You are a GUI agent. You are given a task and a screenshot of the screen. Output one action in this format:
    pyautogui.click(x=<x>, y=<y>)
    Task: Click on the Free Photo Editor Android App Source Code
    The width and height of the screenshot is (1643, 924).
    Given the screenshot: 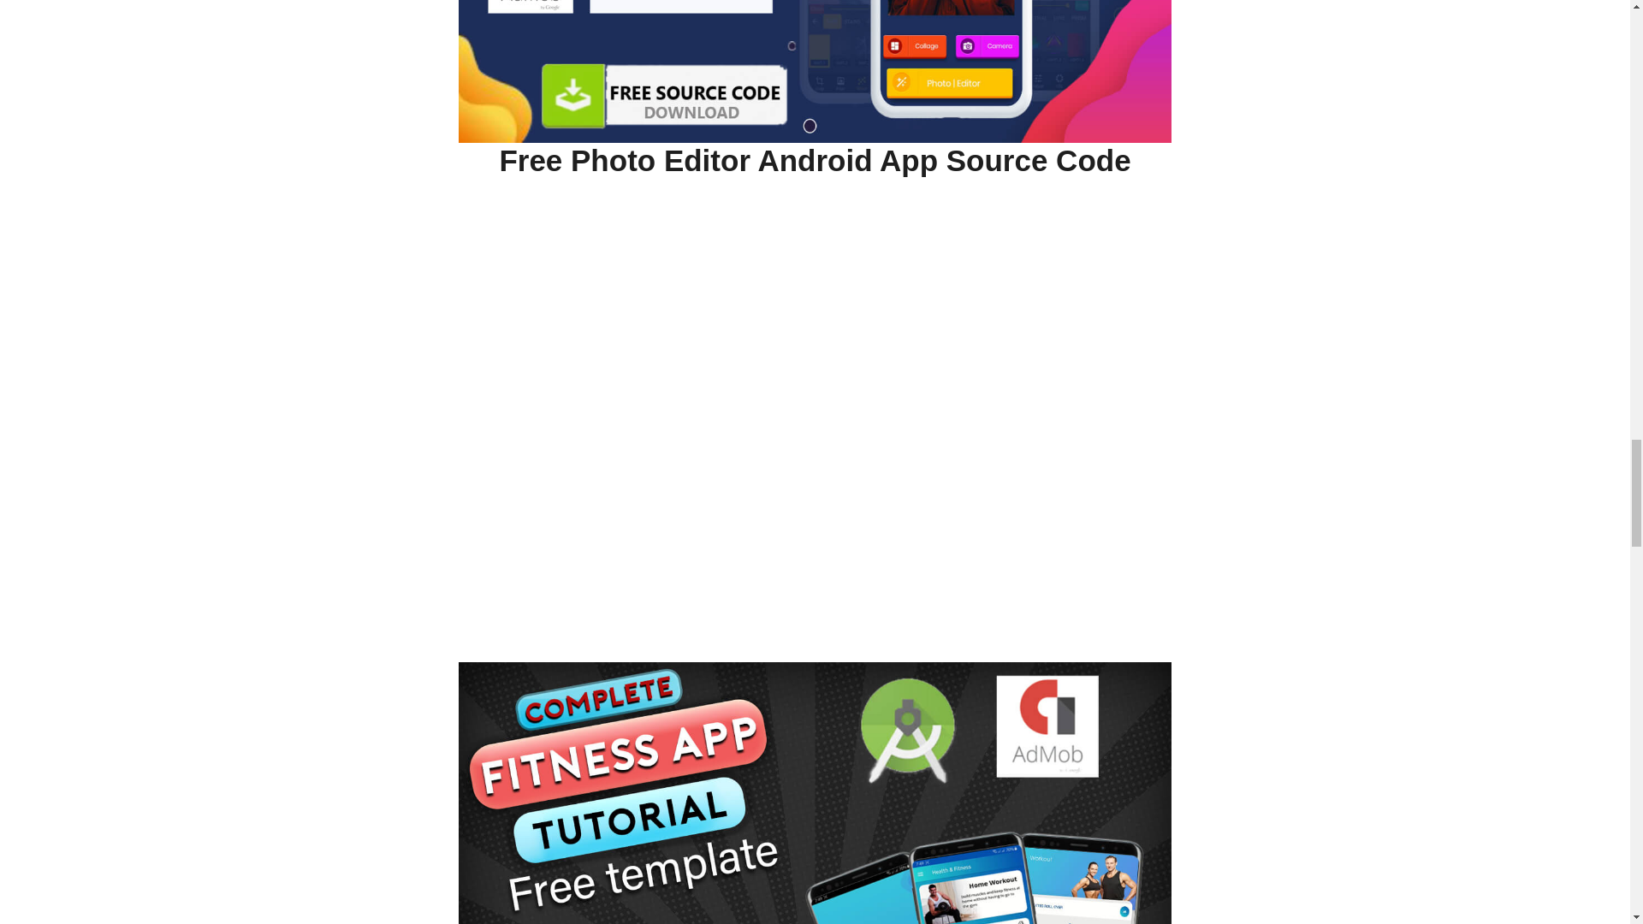 What is the action you would take?
    pyautogui.click(x=815, y=161)
    